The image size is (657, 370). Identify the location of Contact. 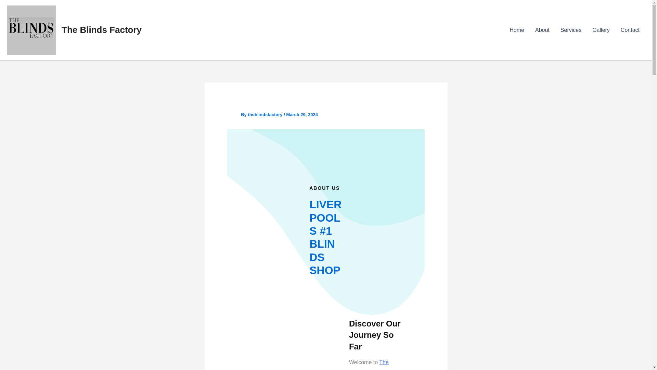
(630, 30).